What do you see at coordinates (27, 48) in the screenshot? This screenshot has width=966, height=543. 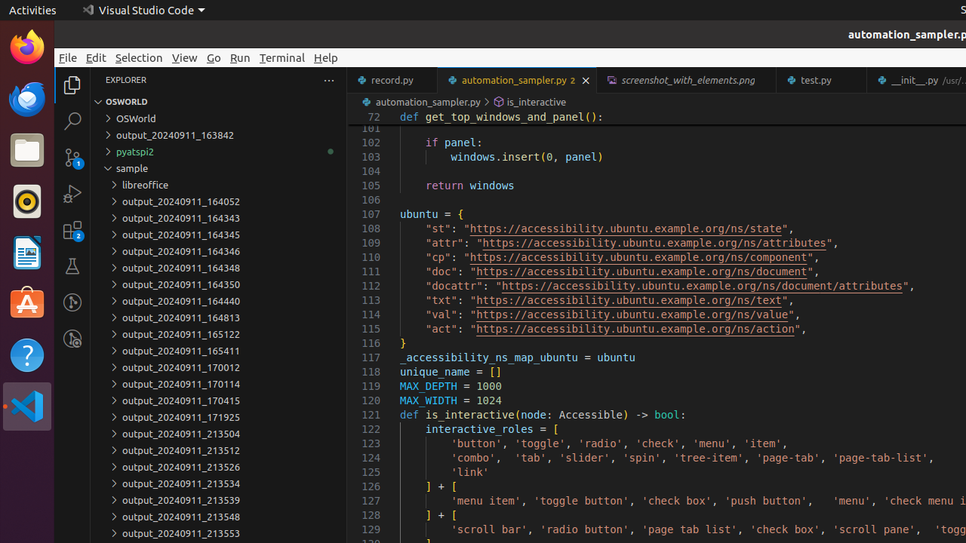 I see `Firefox Web Browser` at bounding box center [27, 48].